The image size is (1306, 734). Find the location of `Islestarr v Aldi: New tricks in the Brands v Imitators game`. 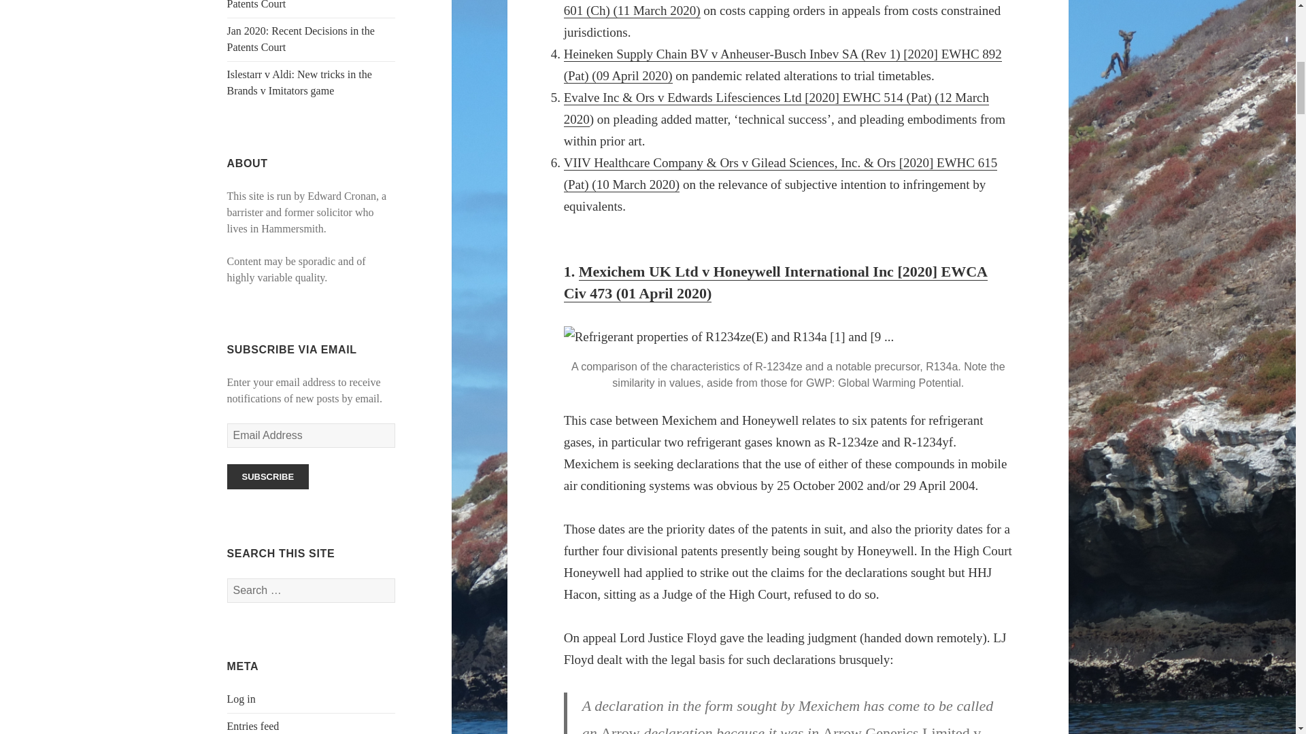

Islestarr v Aldi: New tricks in the Brands v Imitators game is located at coordinates (299, 82).